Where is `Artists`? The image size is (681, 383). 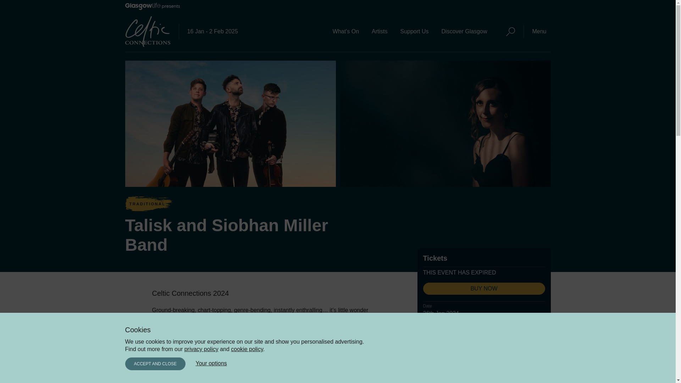 Artists is located at coordinates (380, 32).